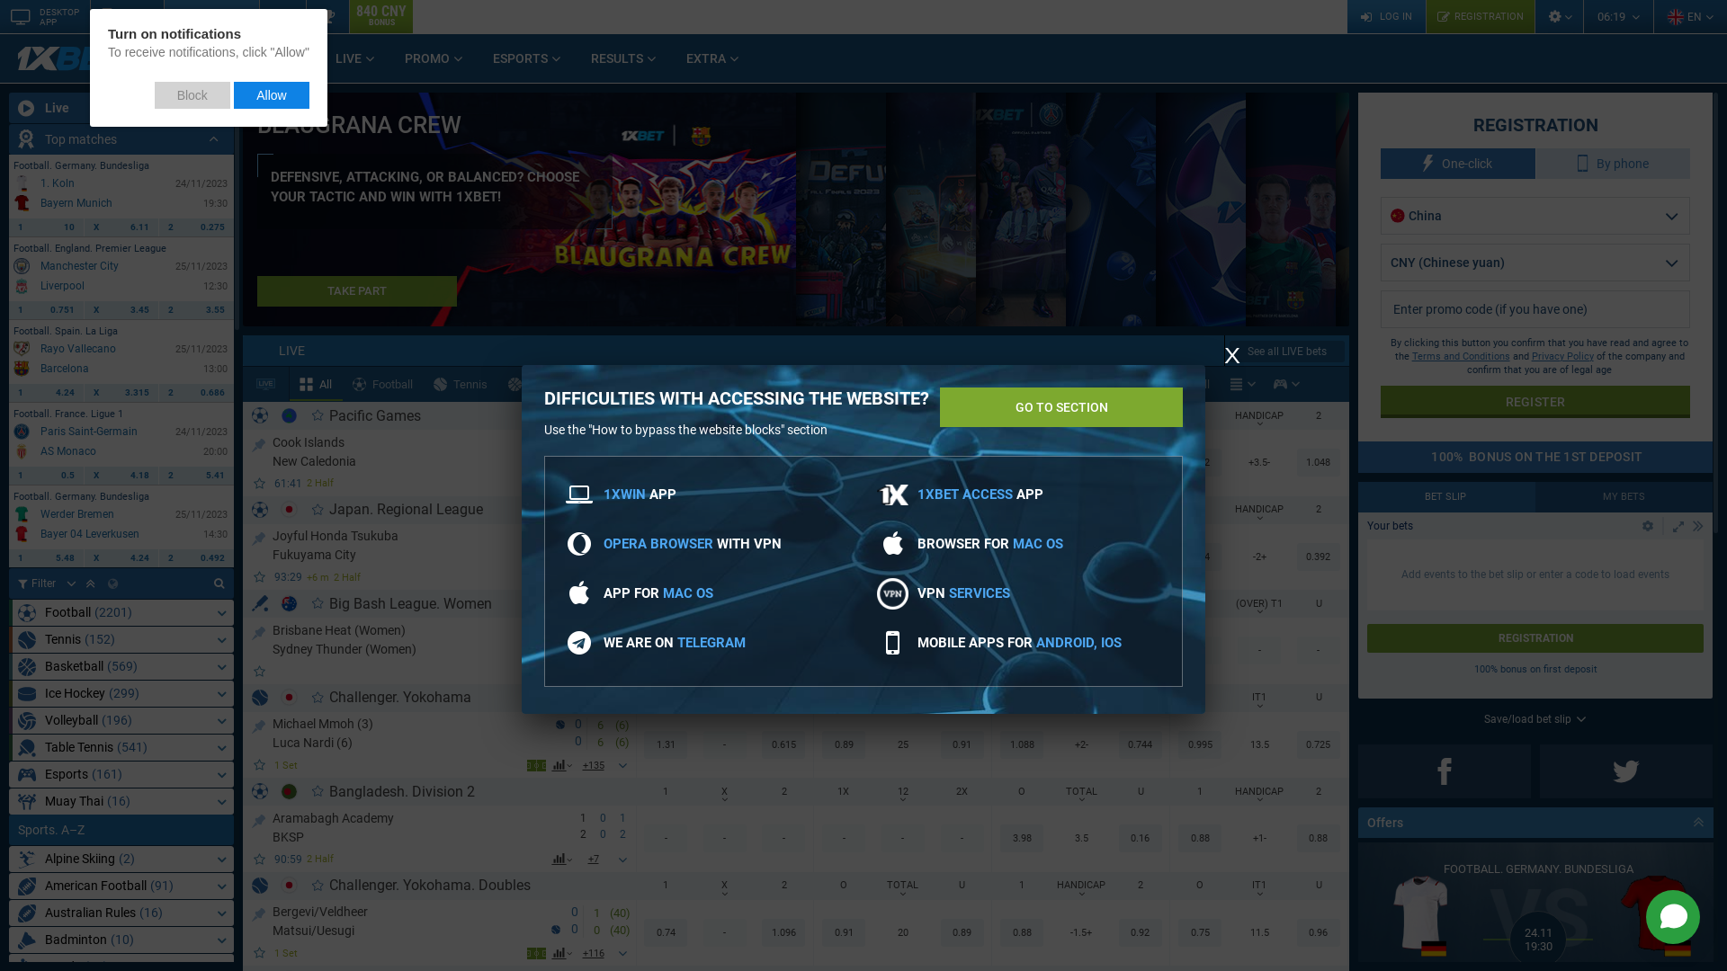  I want to click on TOP, so click(259, 912).